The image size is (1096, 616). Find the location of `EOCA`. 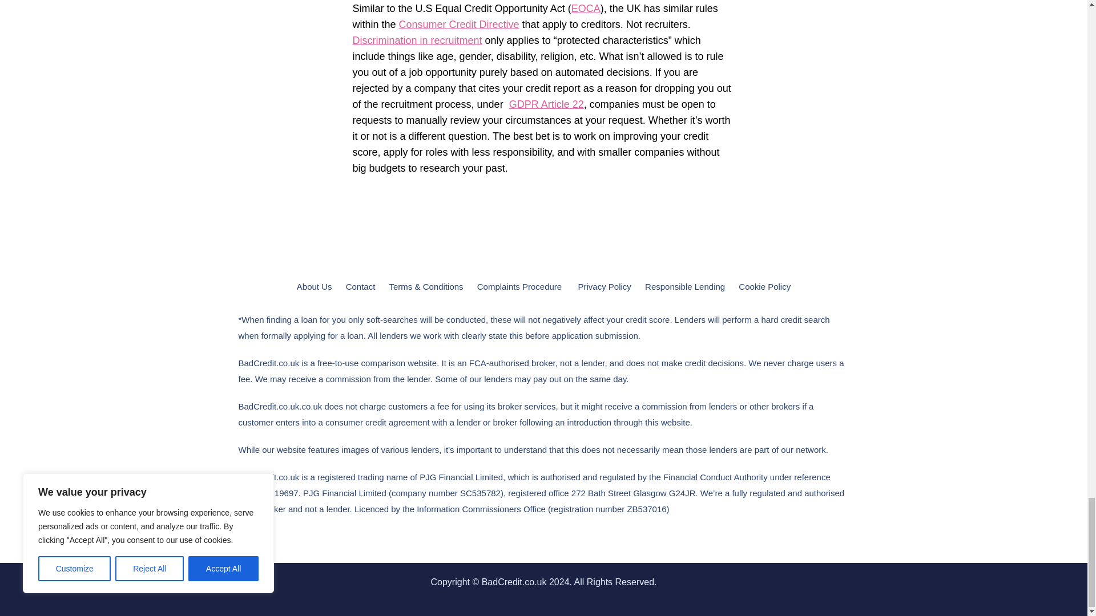

EOCA is located at coordinates (586, 8).